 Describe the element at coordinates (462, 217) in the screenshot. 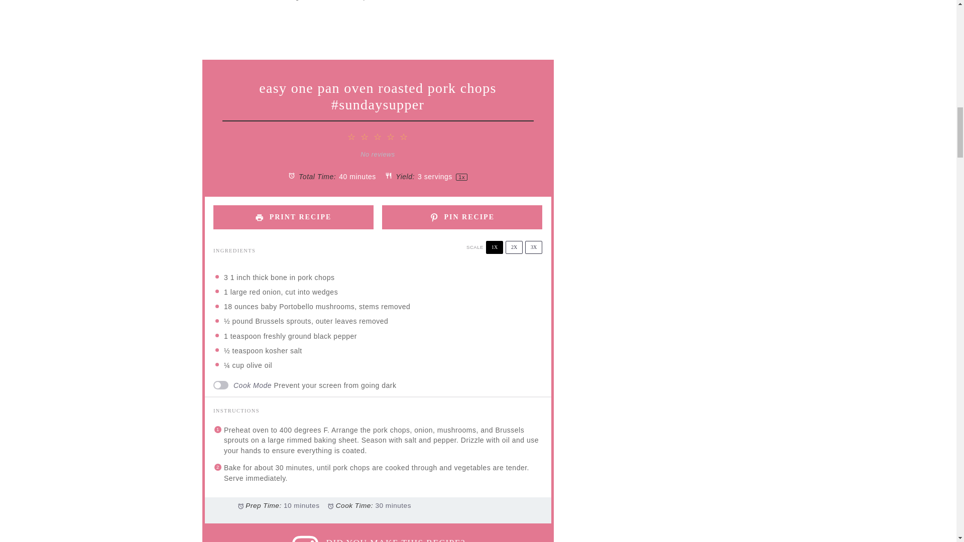

I see `PIN RECIPE` at that location.